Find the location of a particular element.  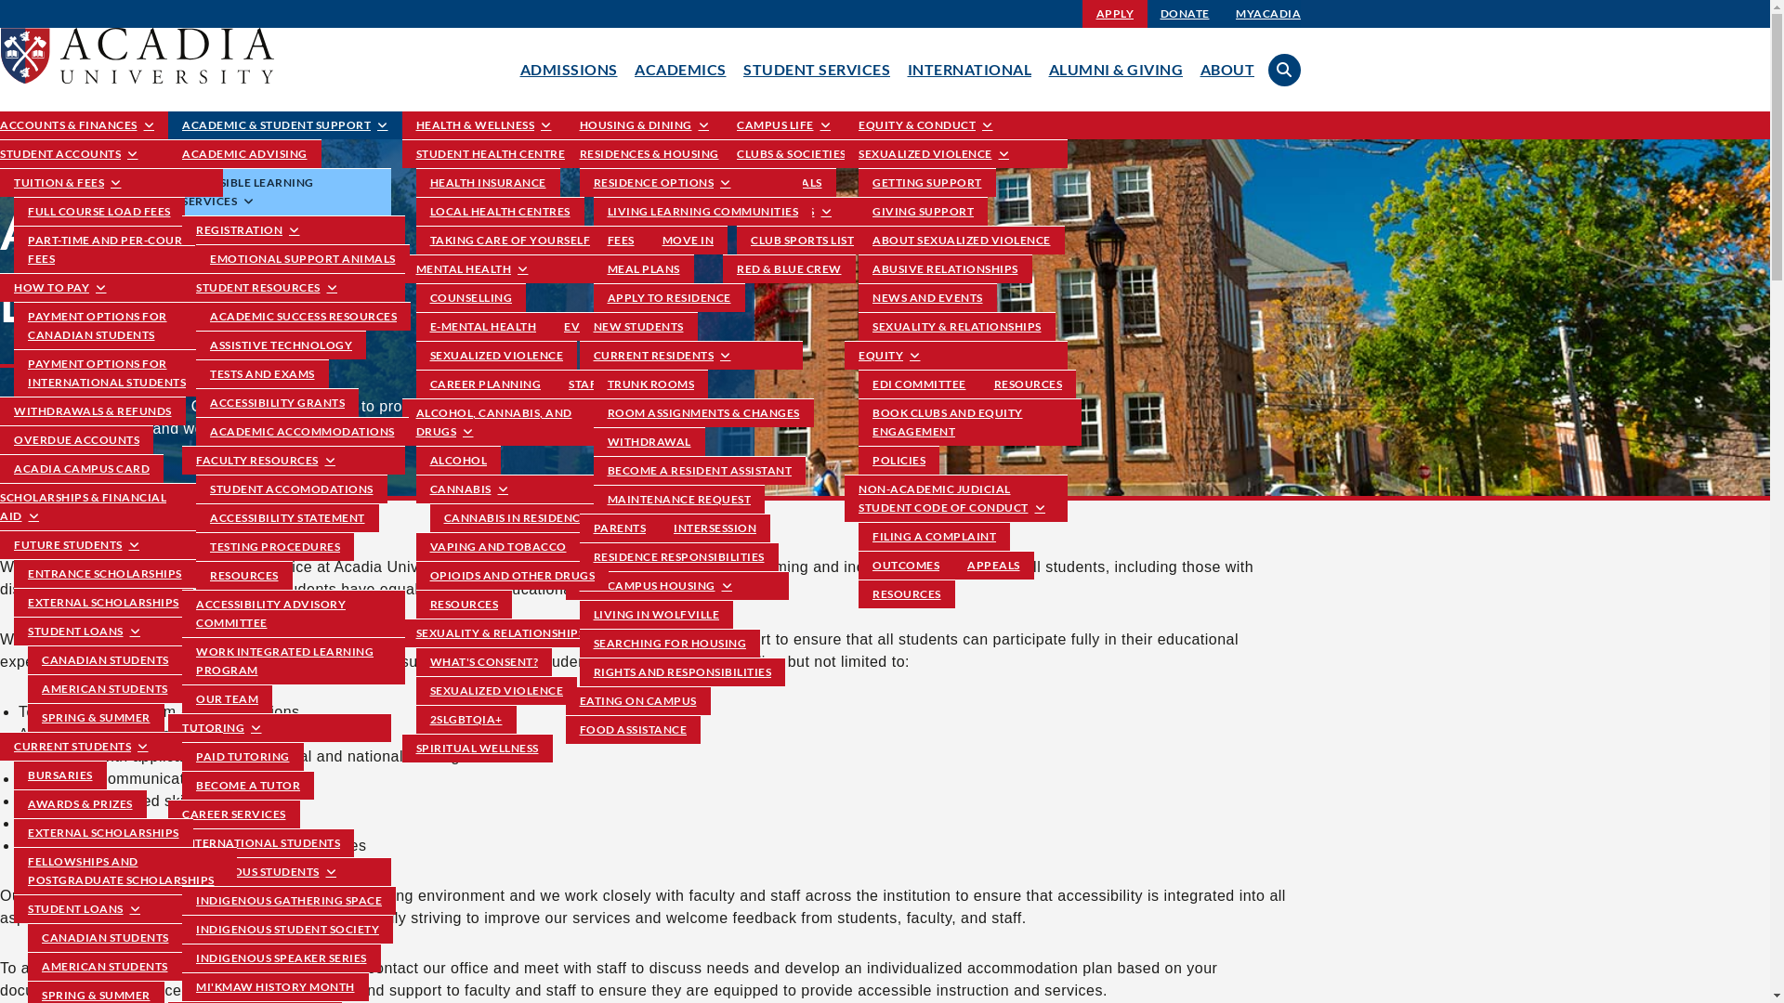

EXTERNAL SCHOLARSHIPS is located at coordinates (104, 832).